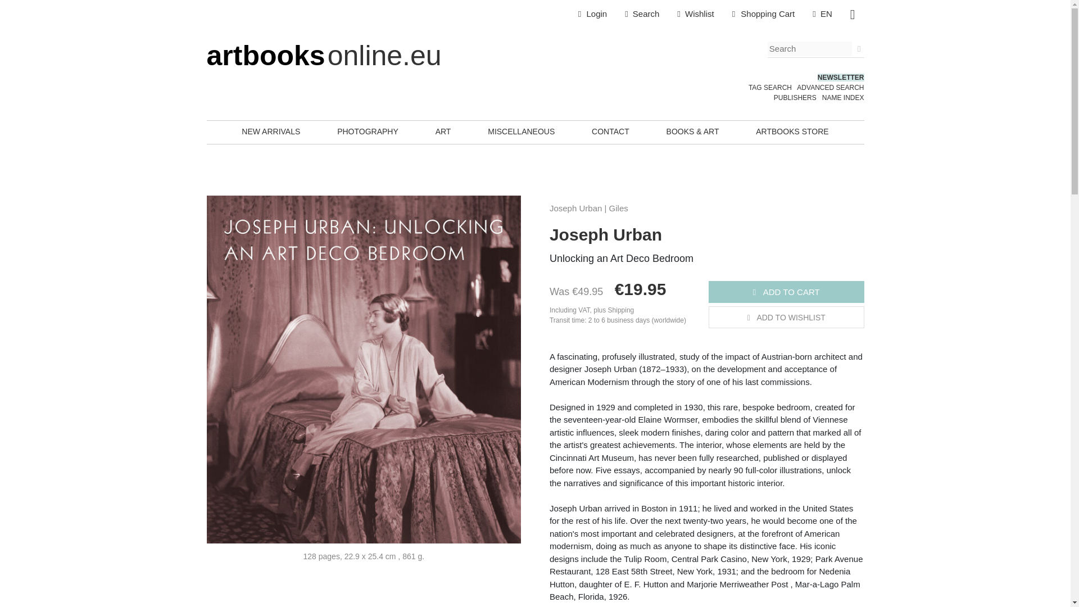  What do you see at coordinates (841, 77) in the screenshot?
I see `NEWSLETTER` at bounding box center [841, 77].